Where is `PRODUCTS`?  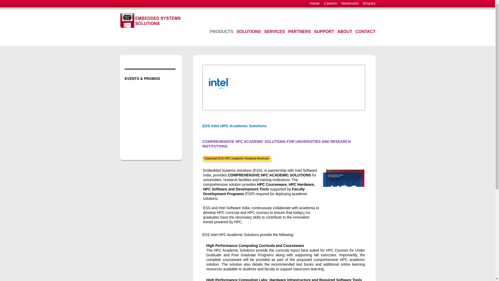 PRODUCTS is located at coordinates (222, 32).